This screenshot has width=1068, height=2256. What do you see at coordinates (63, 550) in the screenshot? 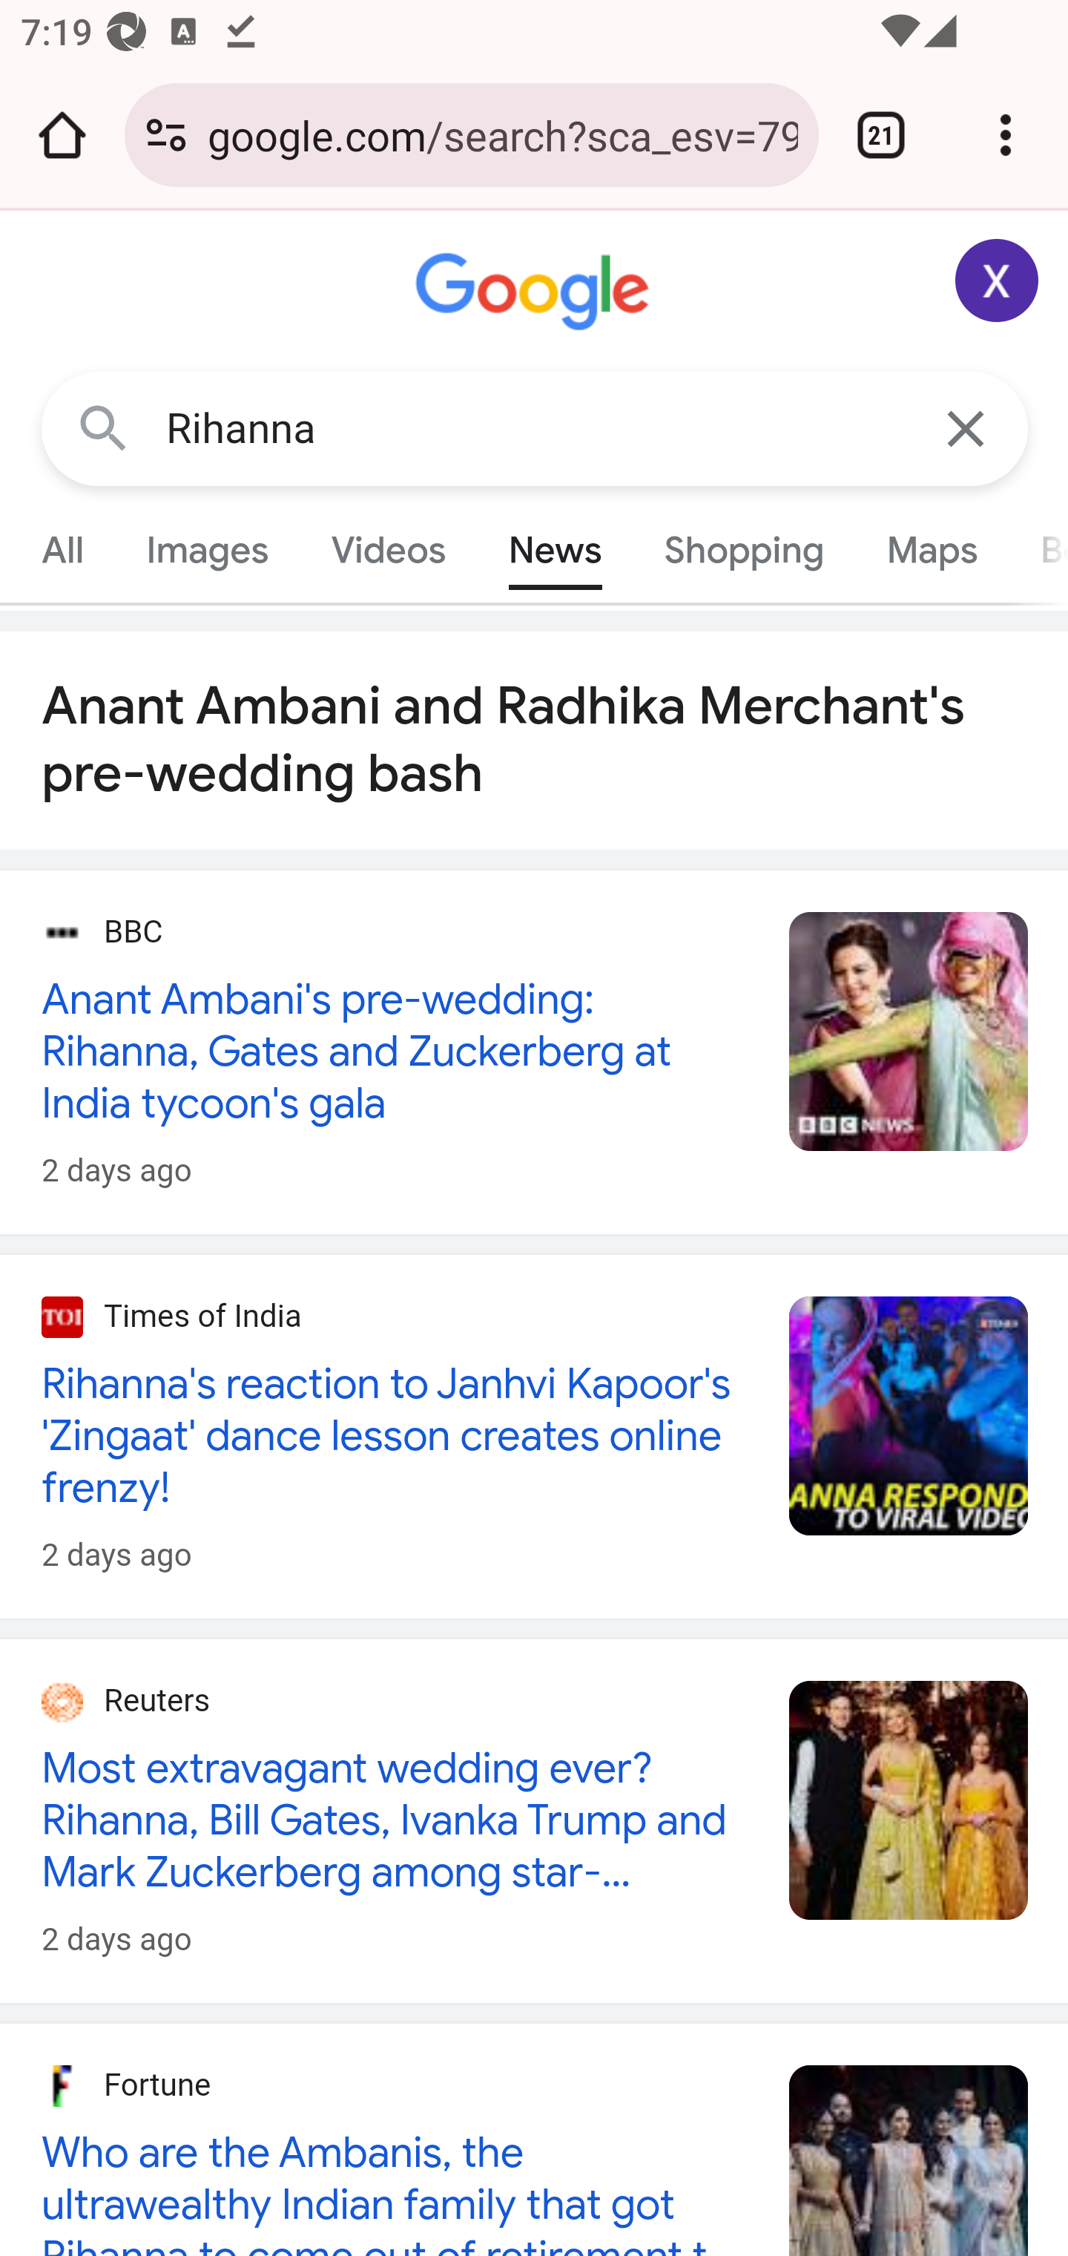
I see `All` at bounding box center [63, 550].